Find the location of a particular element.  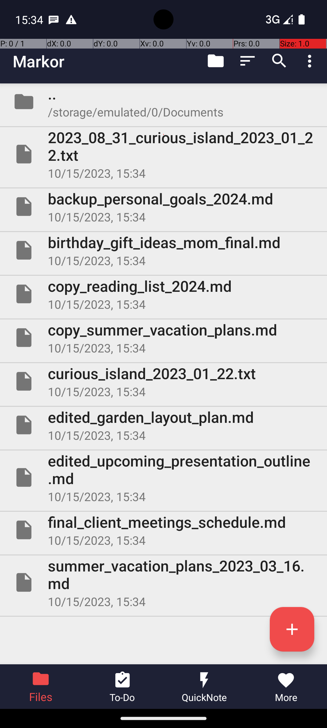

File final_client_meetings_schedule.md  is located at coordinates (163, 530).